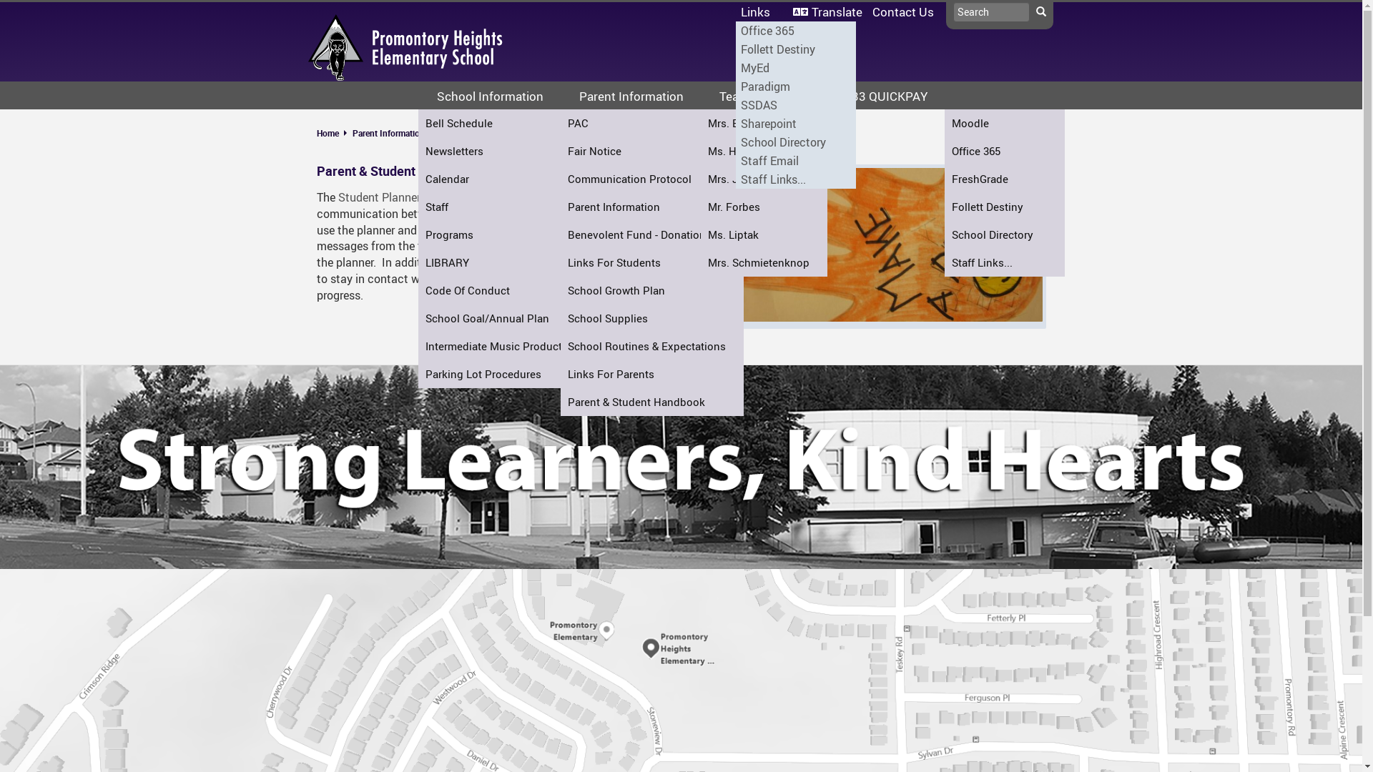 This screenshot has height=772, width=1373. What do you see at coordinates (506, 207) in the screenshot?
I see `Staff` at bounding box center [506, 207].